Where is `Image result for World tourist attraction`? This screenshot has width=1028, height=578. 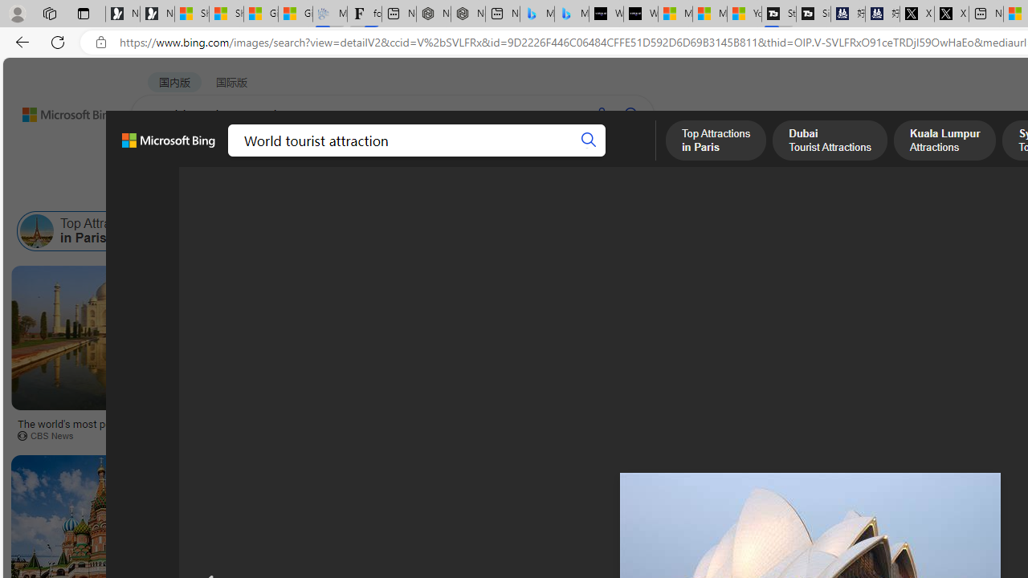 Image result for World tourist attraction is located at coordinates (536, 490).